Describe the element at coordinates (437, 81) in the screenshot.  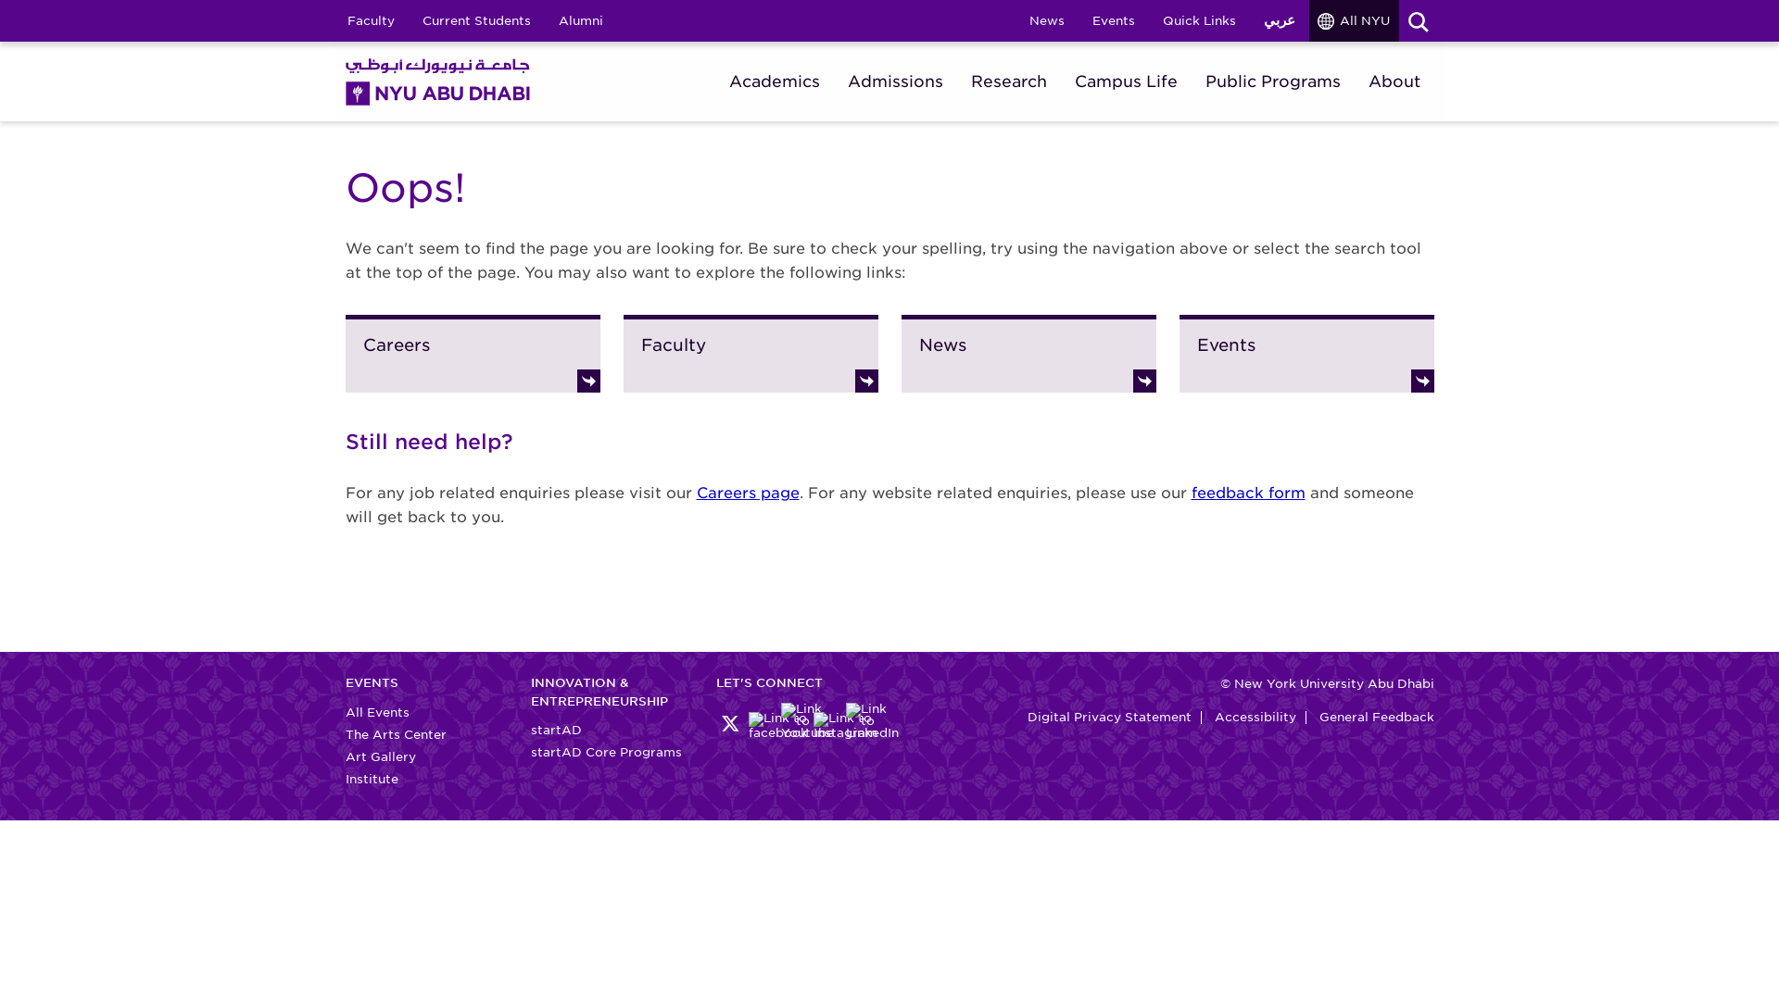
I see `New York University Abu Dhabi Home` at that location.